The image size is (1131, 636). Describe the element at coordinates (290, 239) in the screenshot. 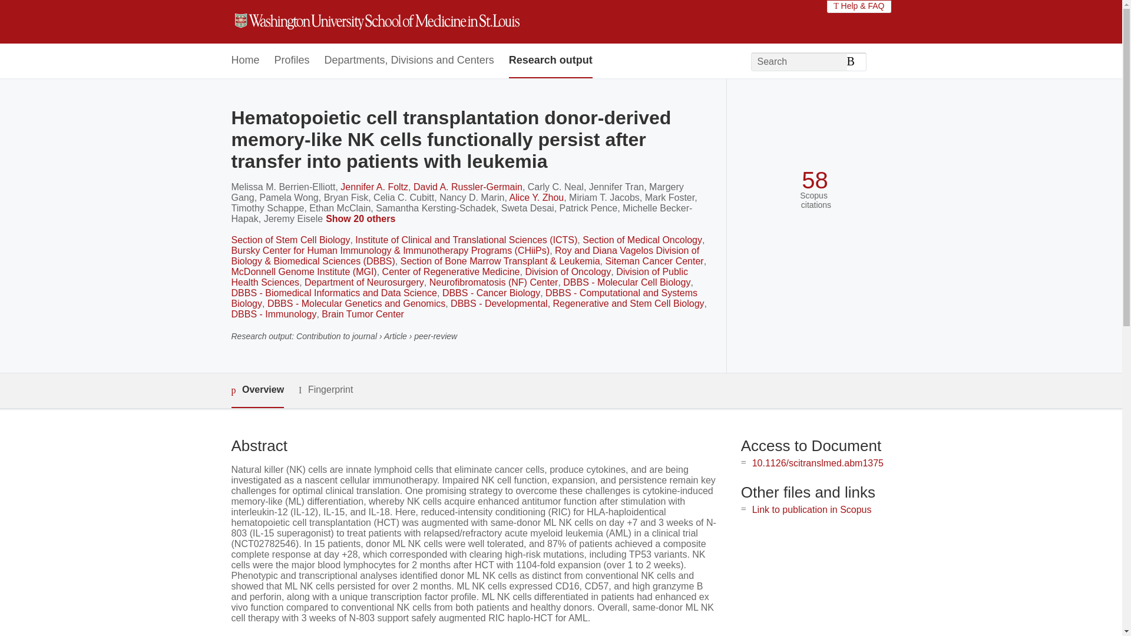

I see `Section of Stem Cell Biology` at that location.